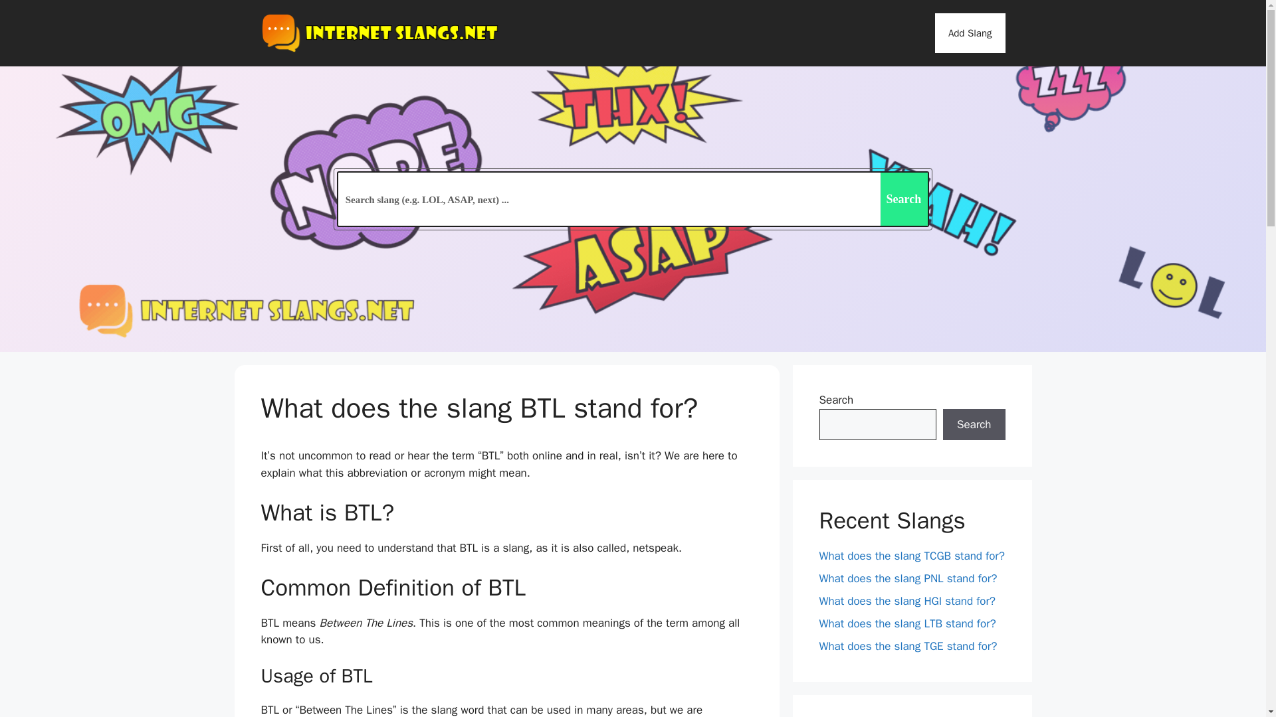  I want to click on Add Slang, so click(970, 33).